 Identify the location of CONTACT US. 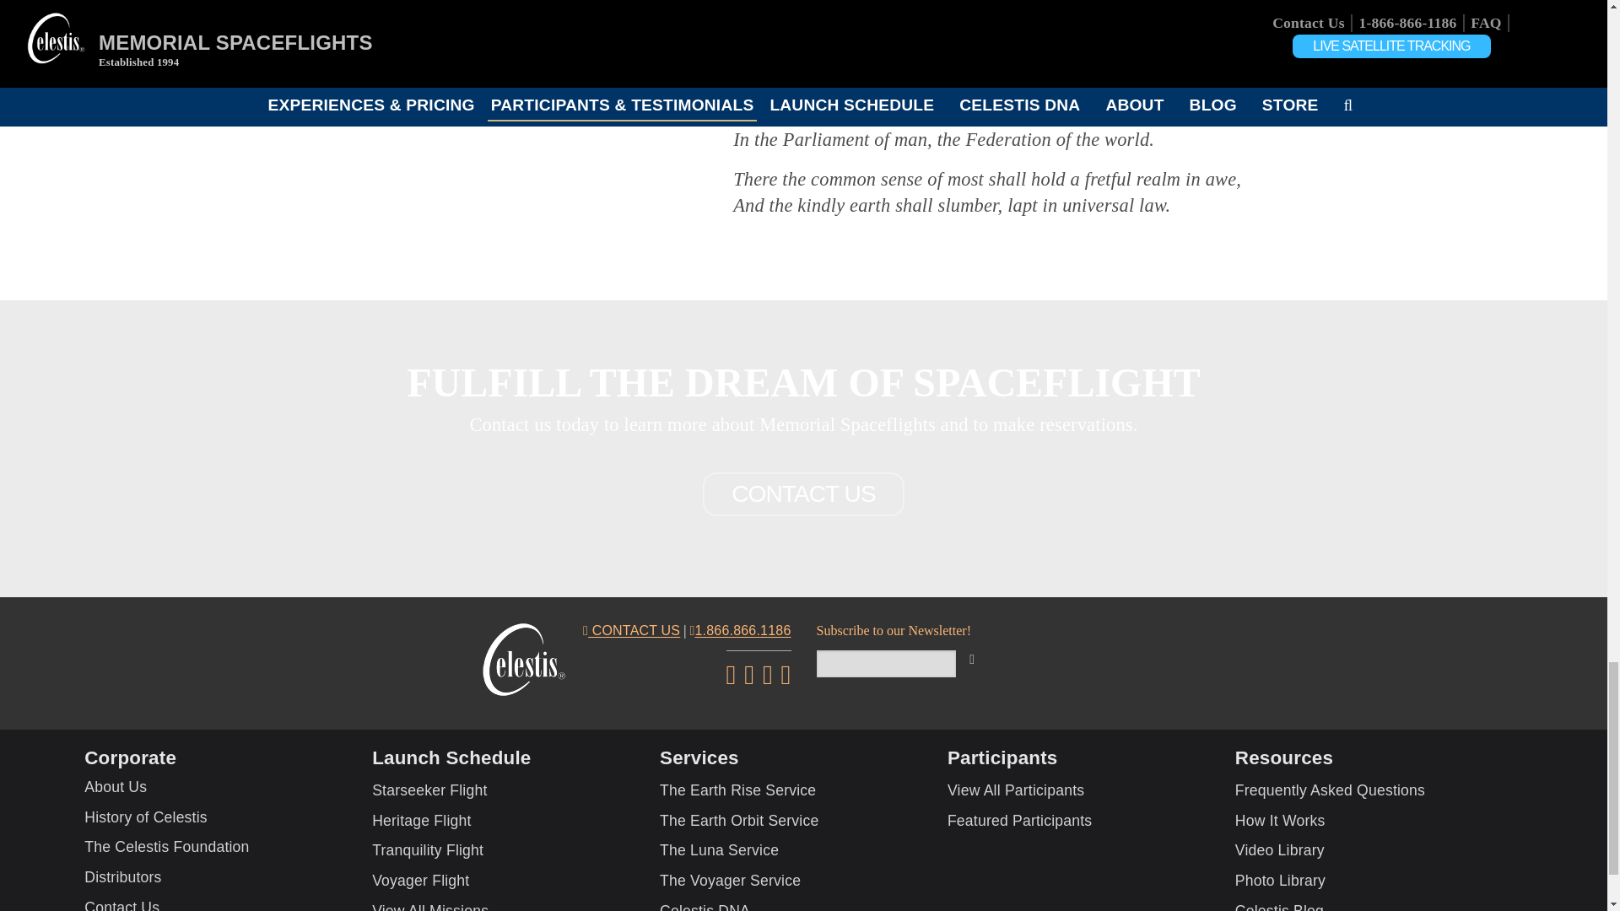
(803, 494).